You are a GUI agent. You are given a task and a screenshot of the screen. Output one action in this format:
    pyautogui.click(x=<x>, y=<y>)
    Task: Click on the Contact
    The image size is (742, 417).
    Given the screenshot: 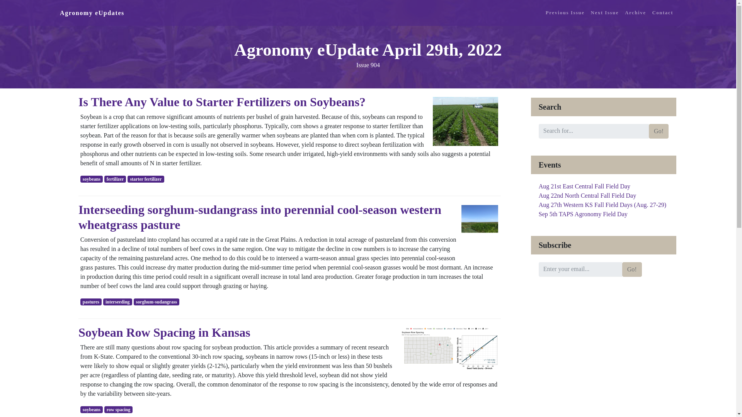 What is the action you would take?
    pyautogui.click(x=662, y=13)
    